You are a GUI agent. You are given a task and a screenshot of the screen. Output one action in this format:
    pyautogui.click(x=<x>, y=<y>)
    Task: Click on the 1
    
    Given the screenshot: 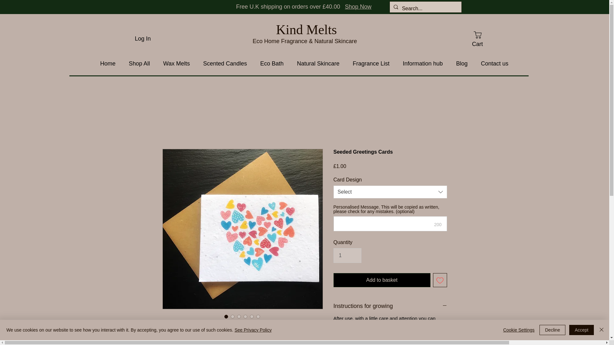 What is the action you would take?
    pyautogui.click(x=347, y=255)
    